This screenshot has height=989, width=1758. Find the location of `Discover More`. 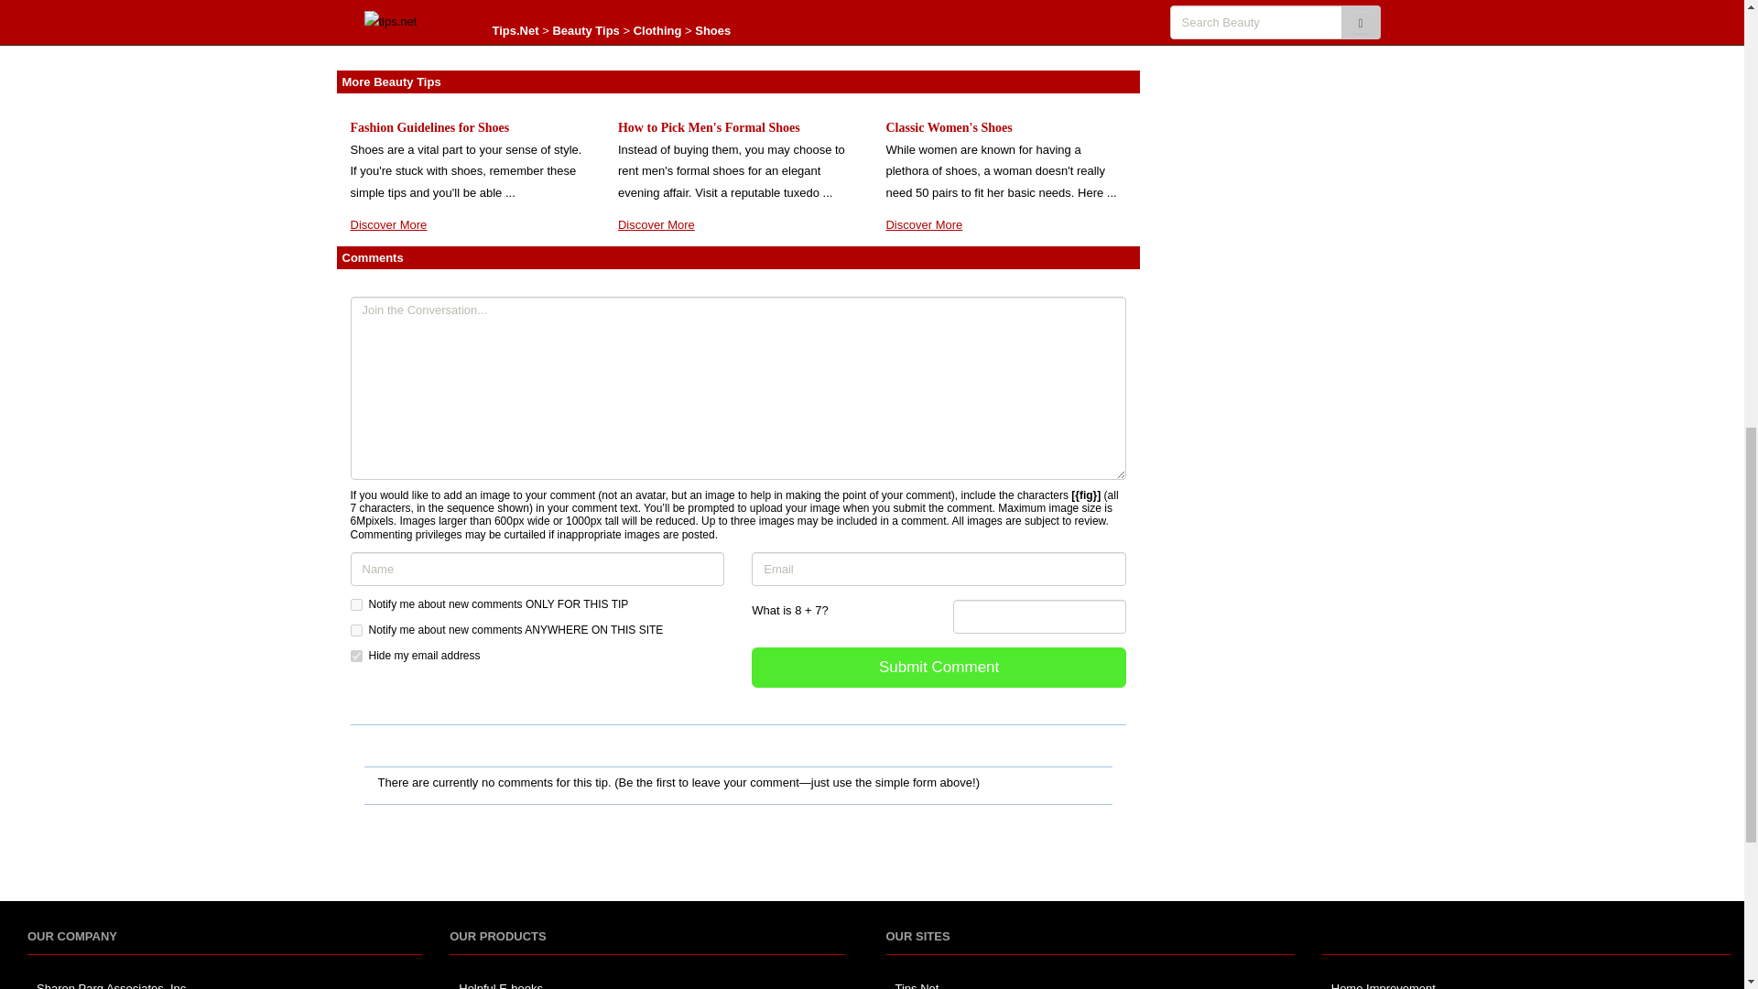

Discover More is located at coordinates (923, 223).